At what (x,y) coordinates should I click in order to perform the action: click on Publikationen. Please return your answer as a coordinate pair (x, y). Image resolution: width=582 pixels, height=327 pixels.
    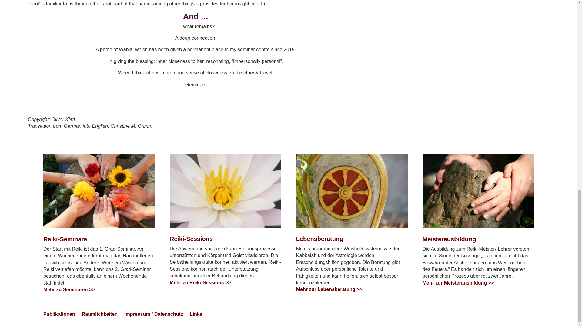
    Looking at the image, I should click on (59, 315).